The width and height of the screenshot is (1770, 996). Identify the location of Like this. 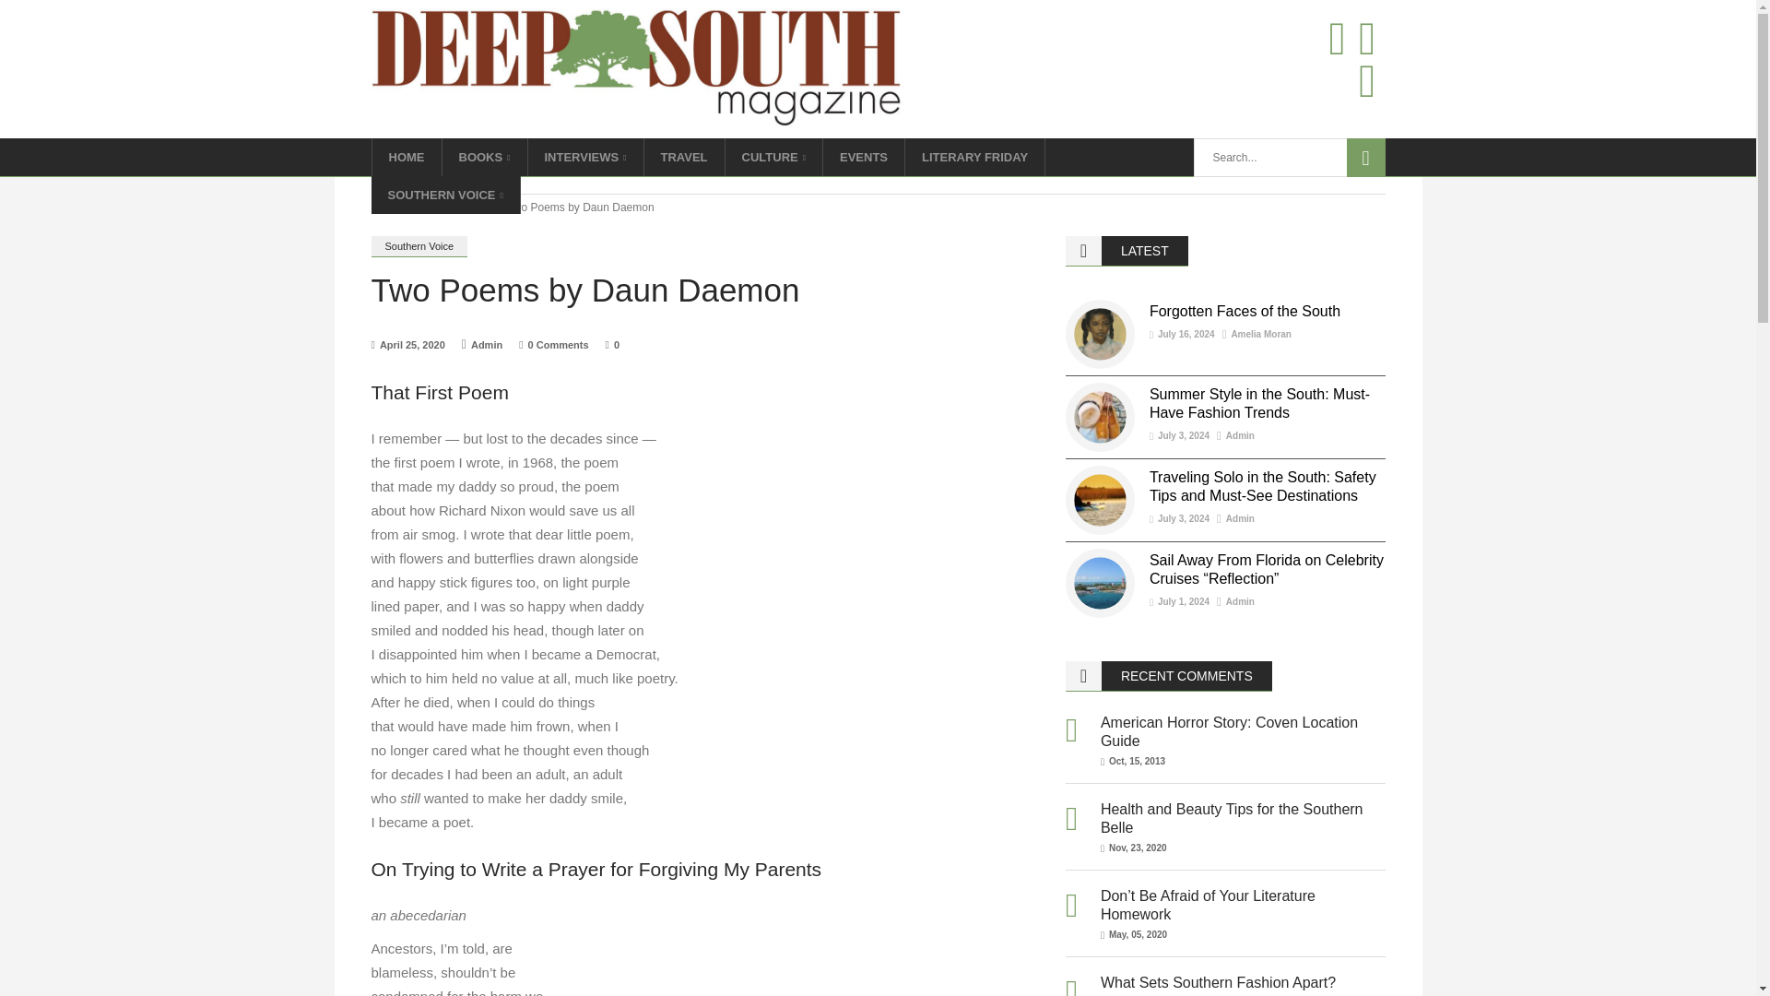
(612, 345).